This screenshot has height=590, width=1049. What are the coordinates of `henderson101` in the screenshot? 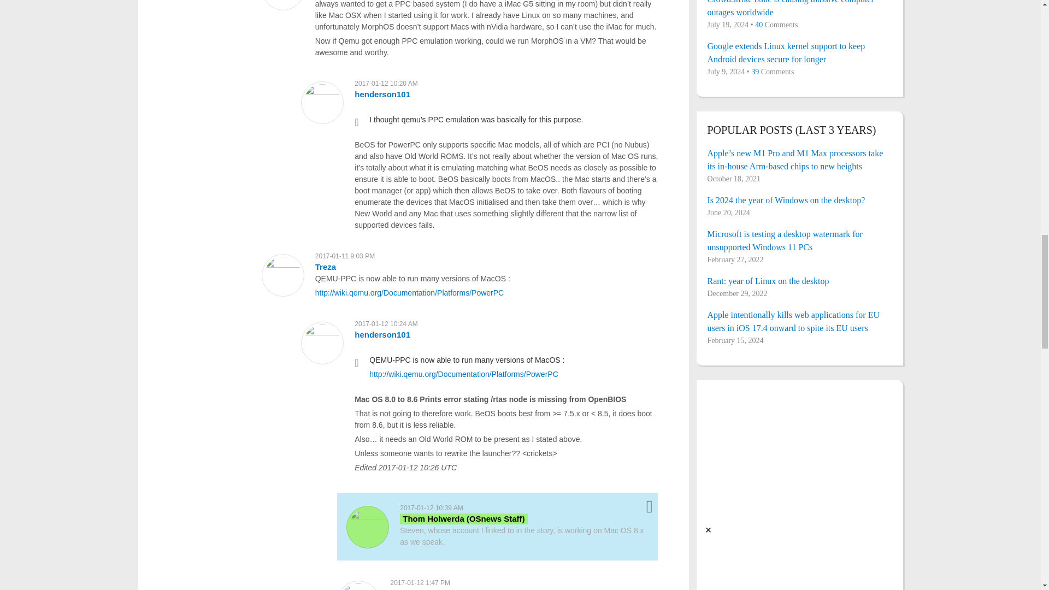 It's located at (382, 334).